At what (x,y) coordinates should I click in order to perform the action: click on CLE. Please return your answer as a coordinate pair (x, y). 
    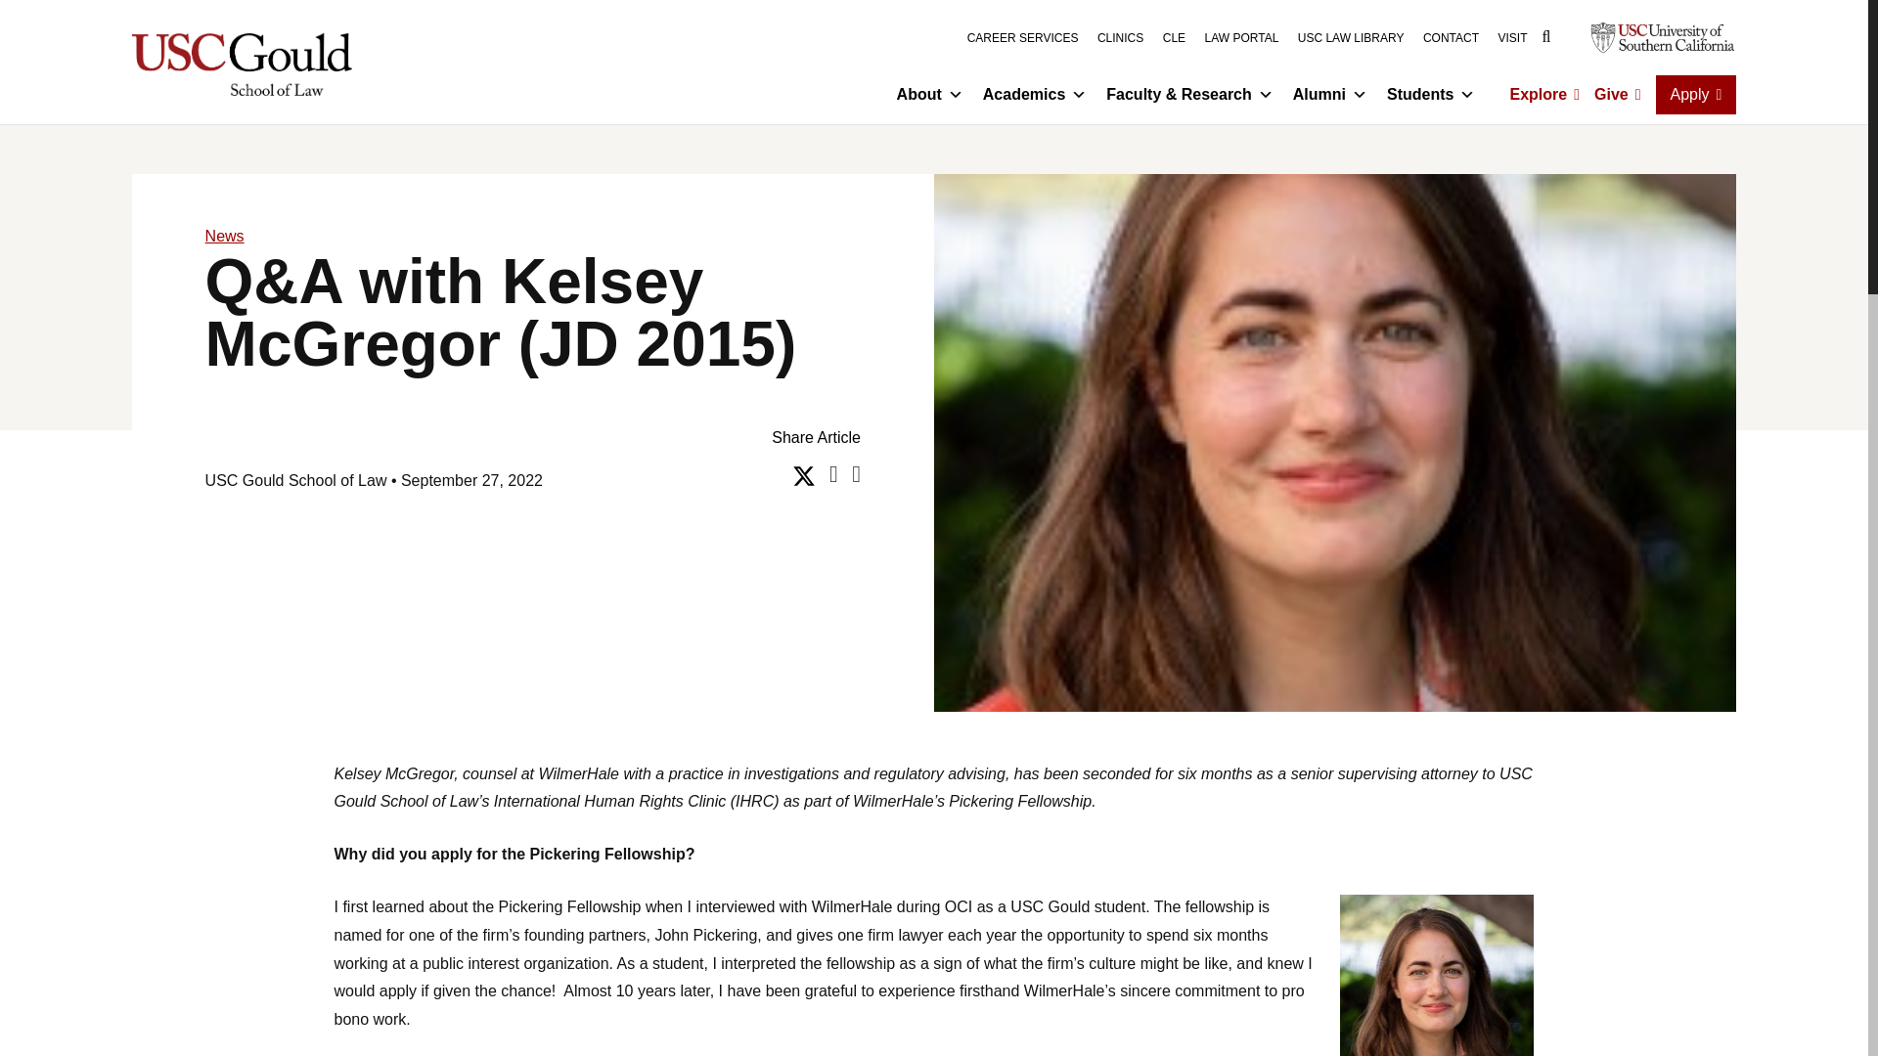
    Looking at the image, I should click on (1174, 38).